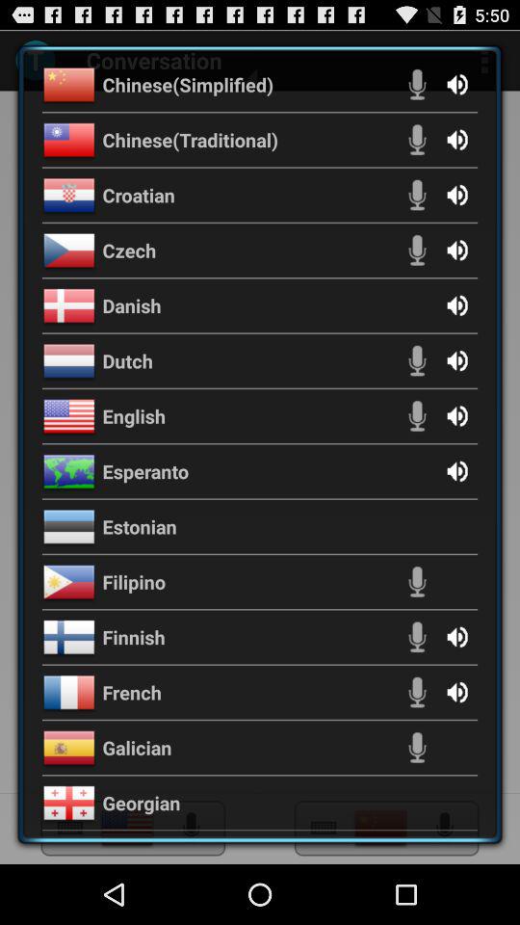 The height and width of the screenshot is (925, 520). What do you see at coordinates (141, 803) in the screenshot?
I see `scroll to the georgian item` at bounding box center [141, 803].